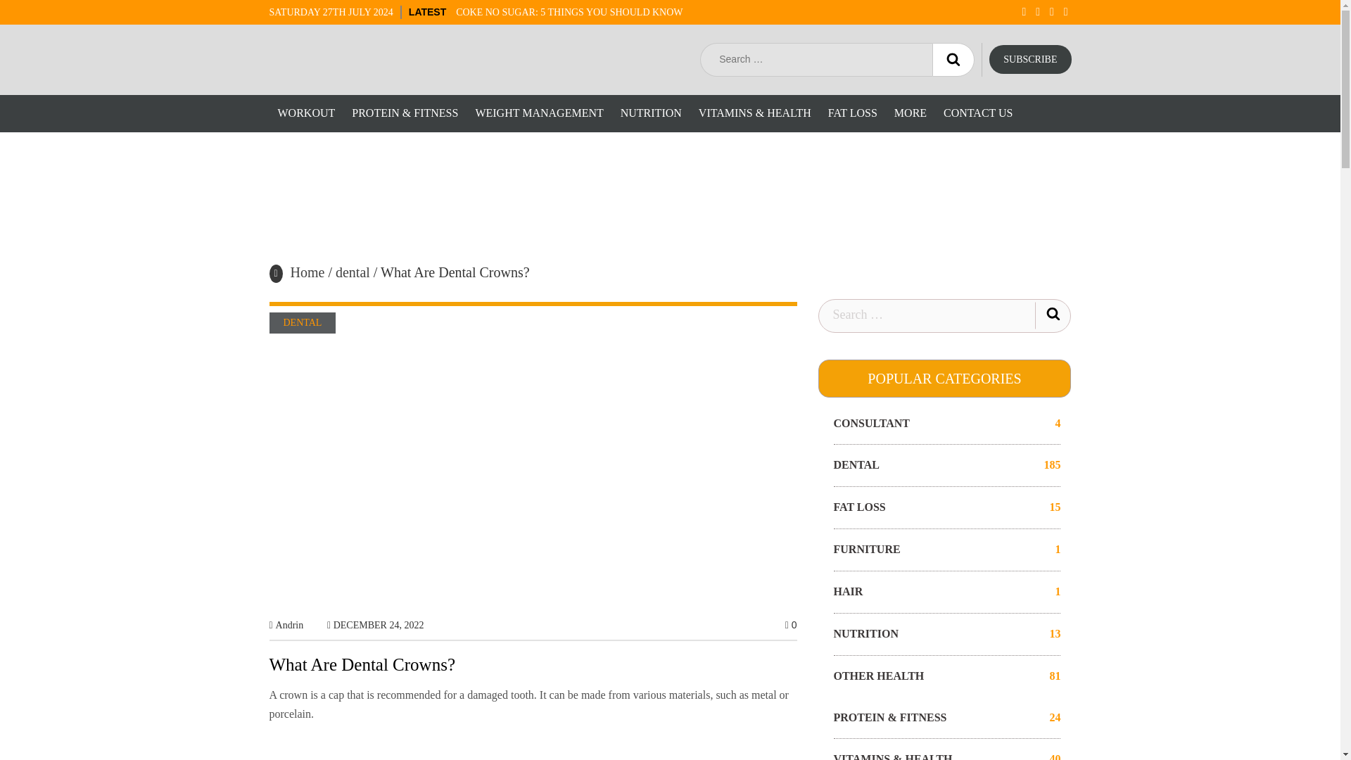 The width and height of the screenshot is (1351, 760). I want to click on WORKOUT, so click(305, 113).